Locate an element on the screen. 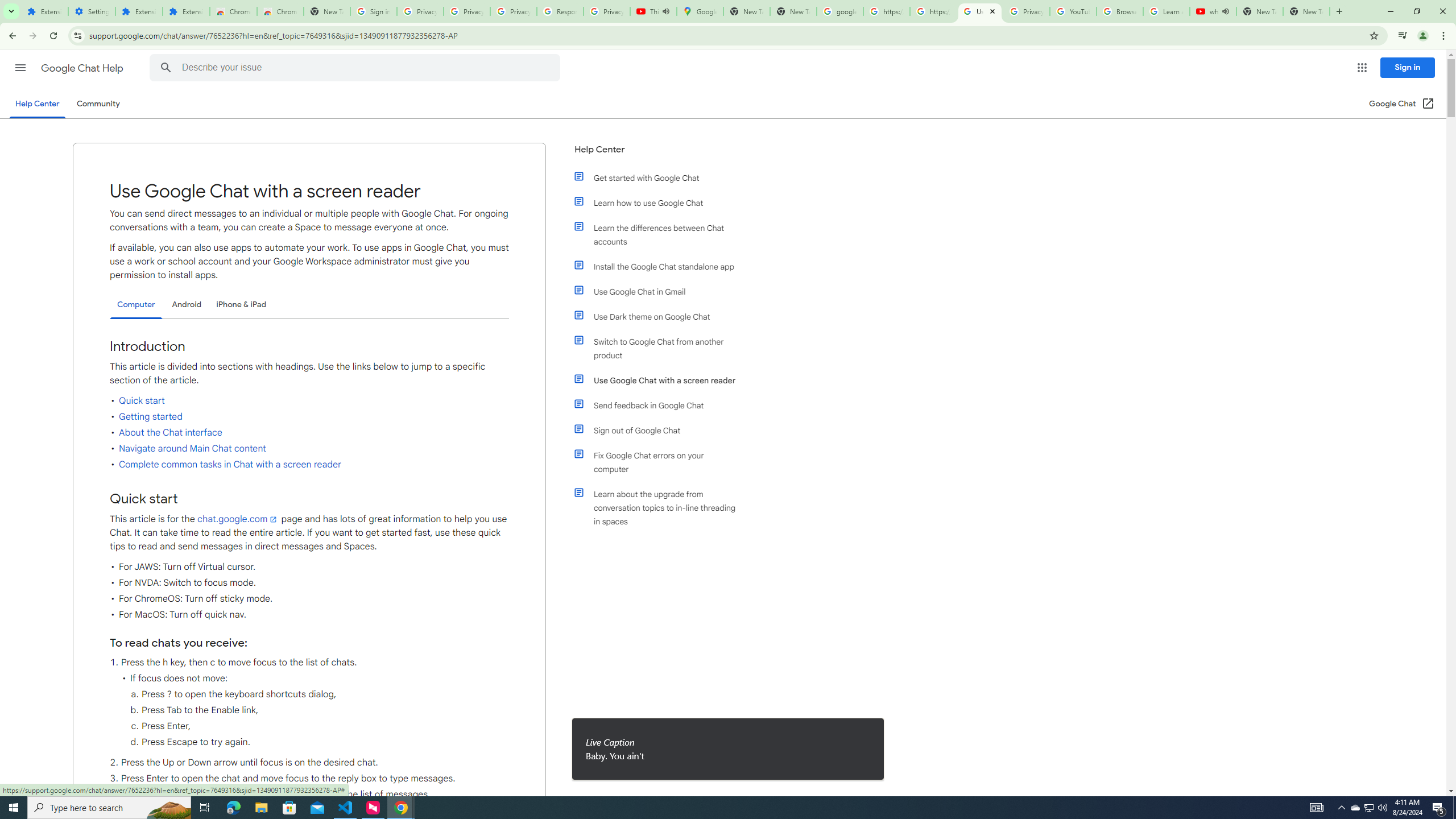 Image resolution: width=1456 pixels, height=819 pixels. Use Google Chat in Gmail is located at coordinates (661, 292).